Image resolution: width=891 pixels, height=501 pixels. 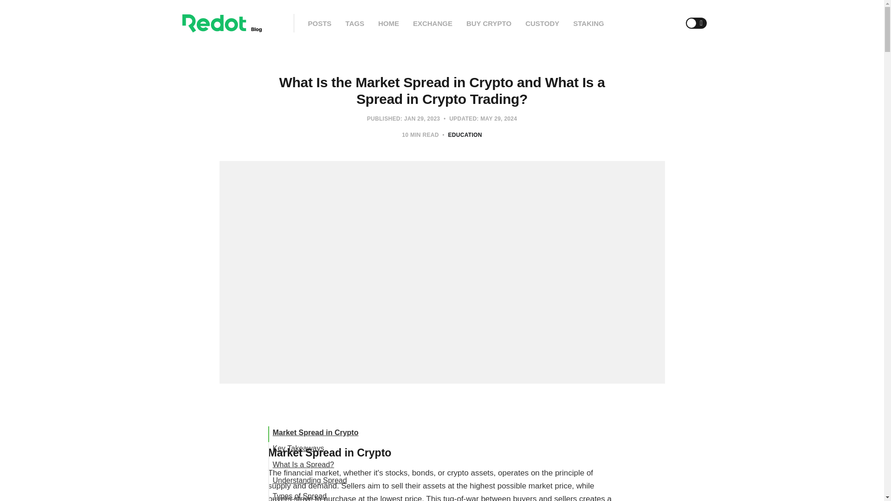 What do you see at coordinates (433, 23) in the screenshot?
I see `EXCHANGE` at bounding box center [433, 23].